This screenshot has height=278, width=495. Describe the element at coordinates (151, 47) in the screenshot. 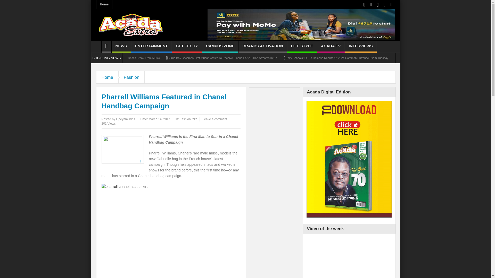

I see `ENTERTAINMENT` at that location.